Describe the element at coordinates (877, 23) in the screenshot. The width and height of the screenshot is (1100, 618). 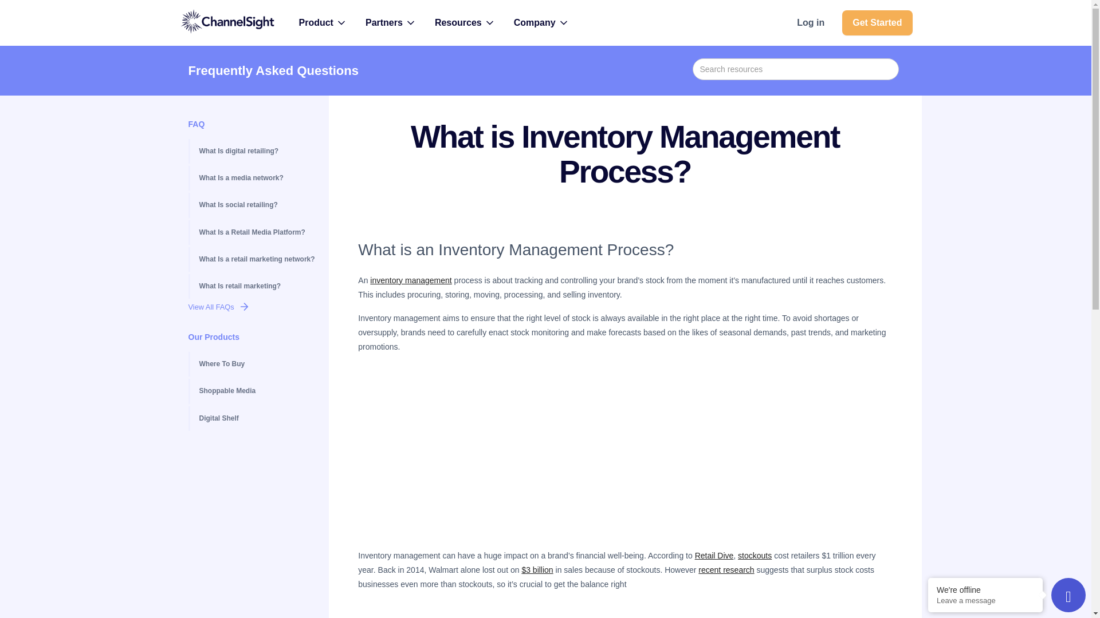
I see `Get Started` at that location.